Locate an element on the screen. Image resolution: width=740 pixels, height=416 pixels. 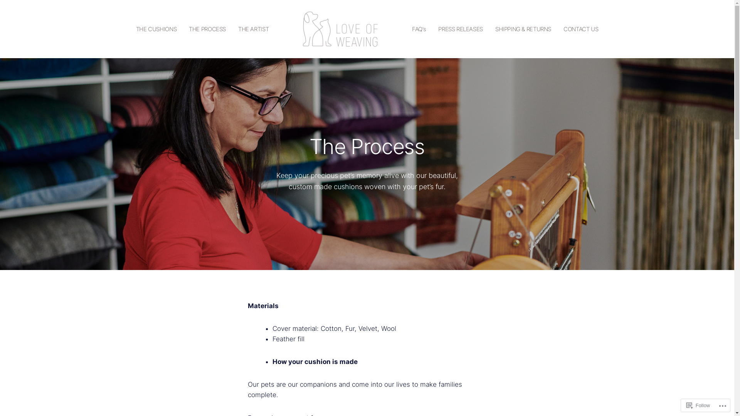
THE CUSHIONS is located at coordinates (156, 29).